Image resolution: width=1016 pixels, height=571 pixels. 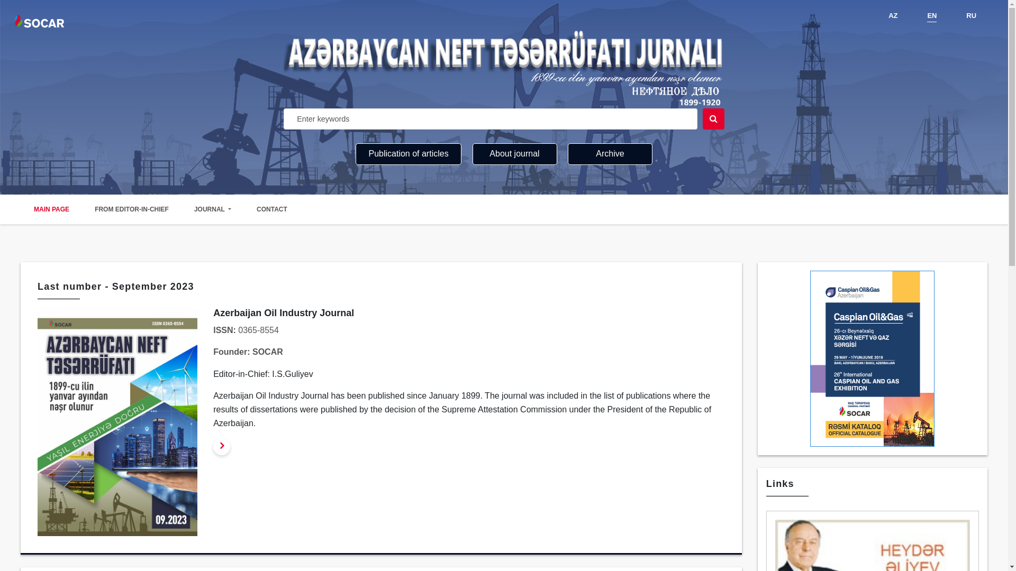 I want to click on SOCAR, so click(x=268, y=352).